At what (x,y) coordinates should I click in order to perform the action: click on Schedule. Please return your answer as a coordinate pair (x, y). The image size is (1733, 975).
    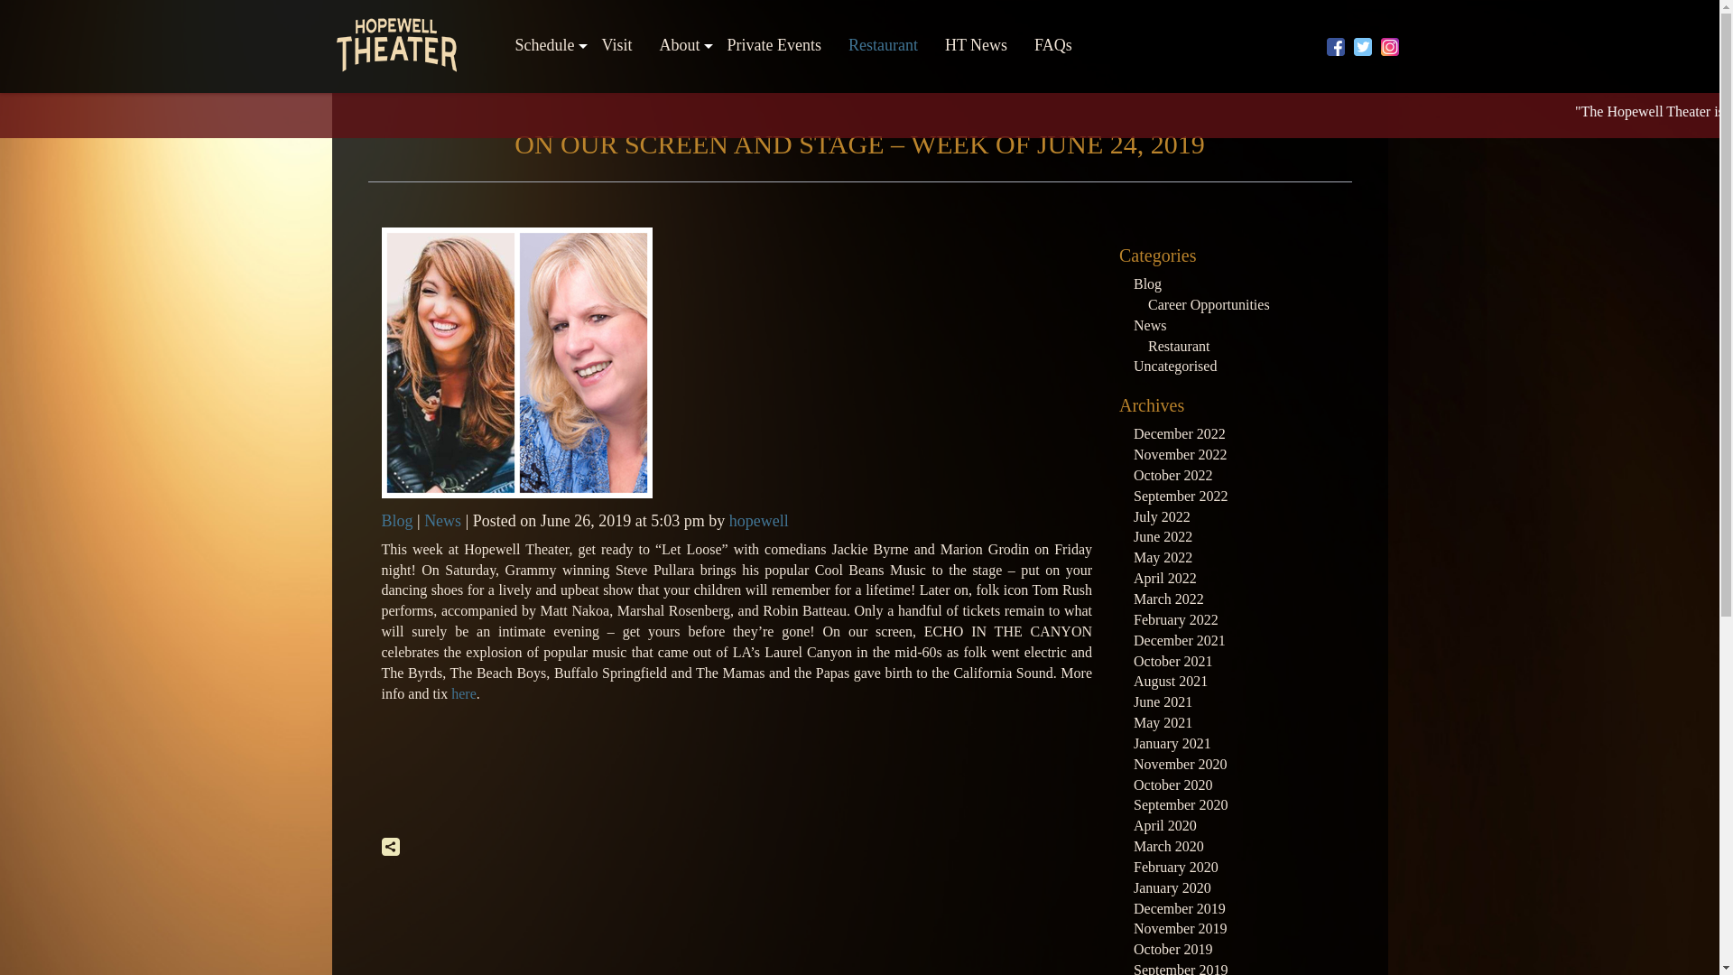
    Looking at the image, I should click on (545, 45).